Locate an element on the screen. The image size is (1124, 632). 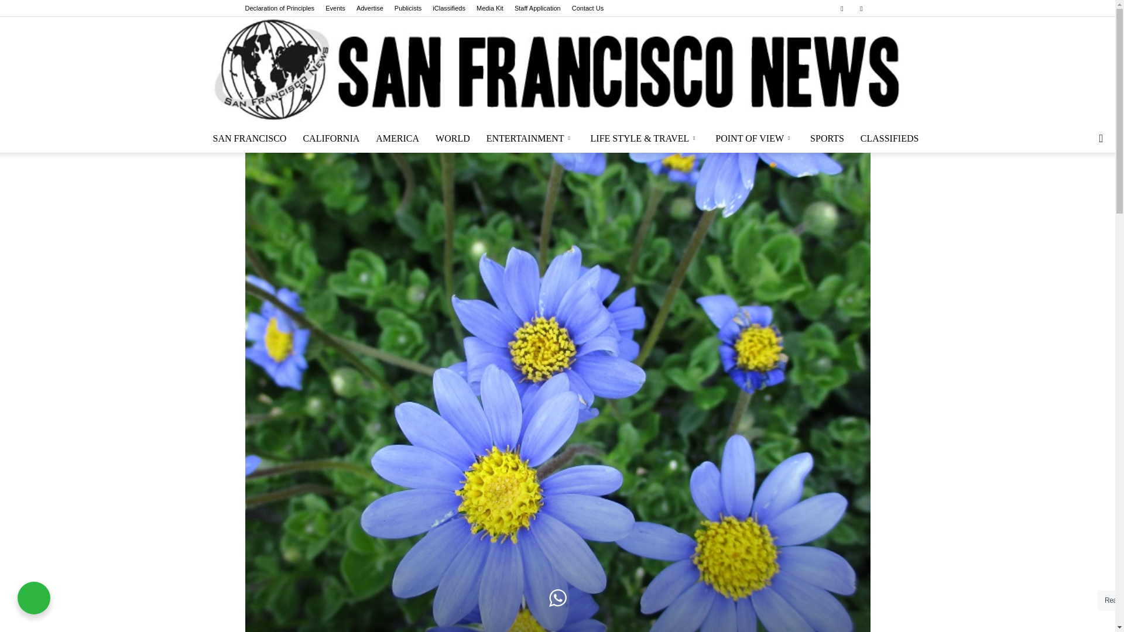
Publicists is located at coordinates (407, 8).